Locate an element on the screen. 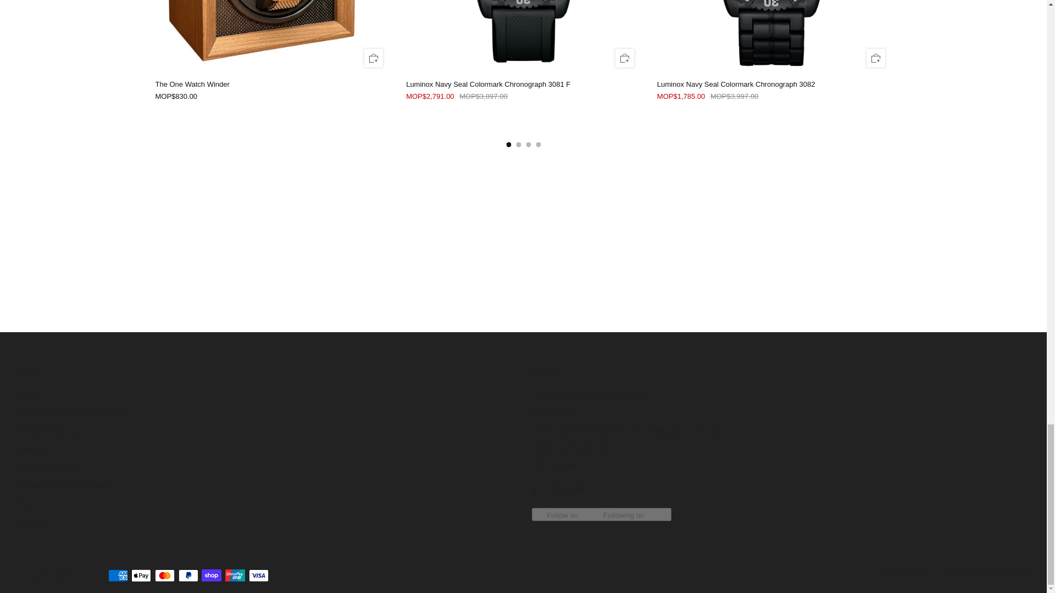 Image resolution: width=1055 pixels, height=593 pixels. Visa is located at coordinates (259, 575).